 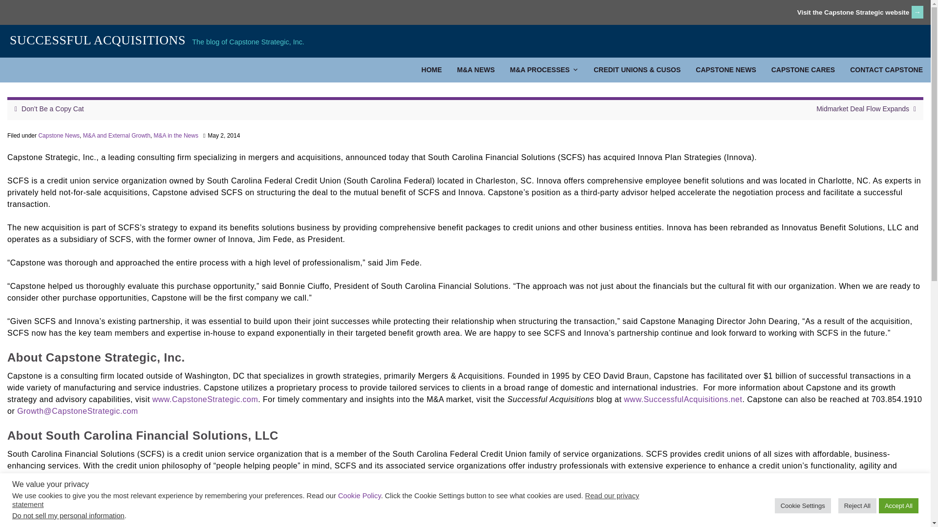 What do you see at coordinates (205, 399) in the screenshot?
I see `www.CapstoneStrategic.com` at bounding box center [205, 399].